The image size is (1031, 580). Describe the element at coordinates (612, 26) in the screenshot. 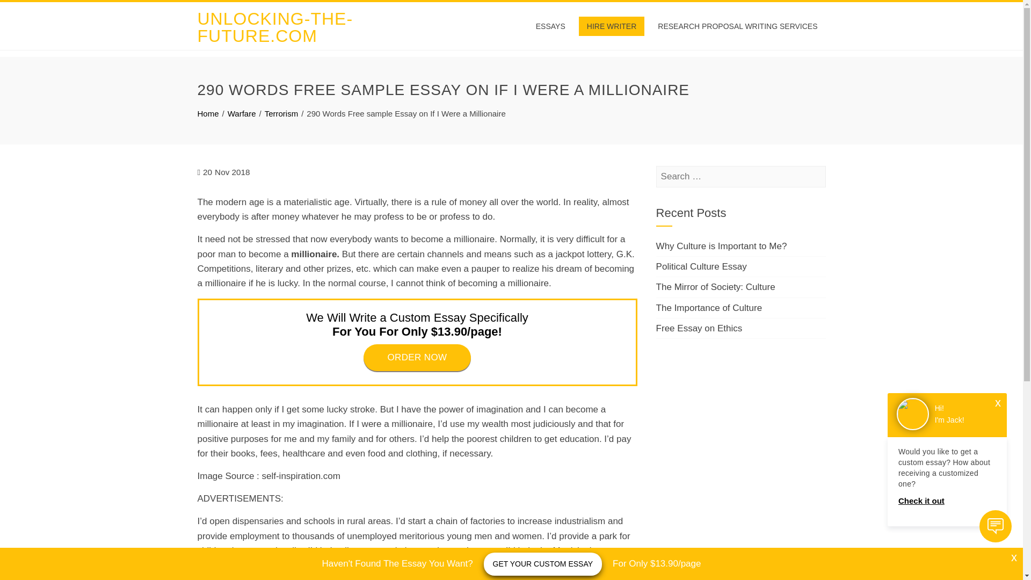

I see `HIRE WRITER` at that location.